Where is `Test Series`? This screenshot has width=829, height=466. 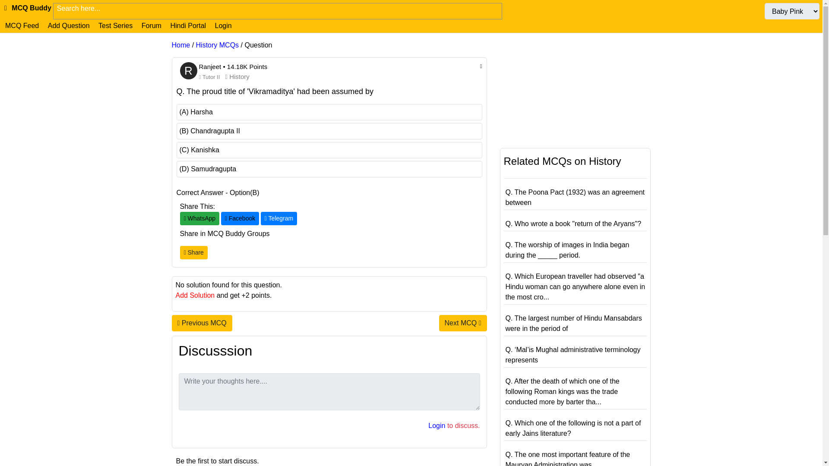 Test Series is located at coordinates (115, 25).